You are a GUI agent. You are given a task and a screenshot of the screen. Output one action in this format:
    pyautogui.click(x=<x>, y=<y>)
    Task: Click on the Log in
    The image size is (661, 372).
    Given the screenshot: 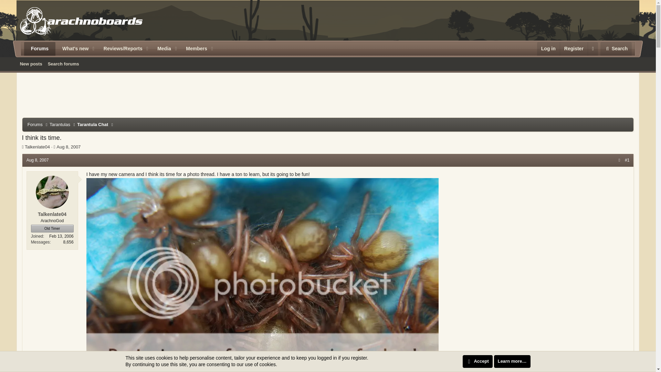 What is the action you would take?
    pyautogui.click(x=548, y=49)
    